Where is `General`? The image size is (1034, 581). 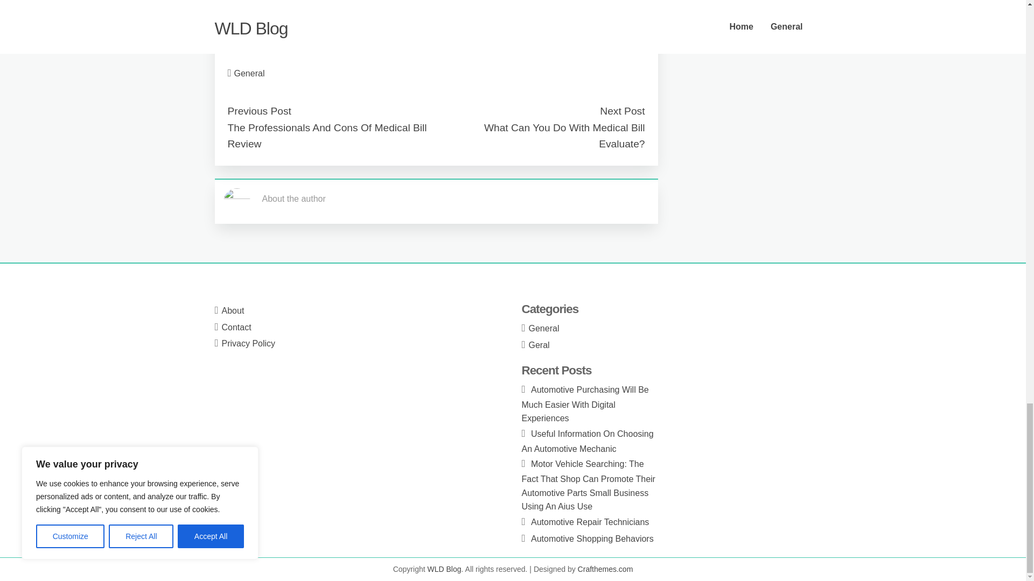 General is located at coordinates (249, 73).